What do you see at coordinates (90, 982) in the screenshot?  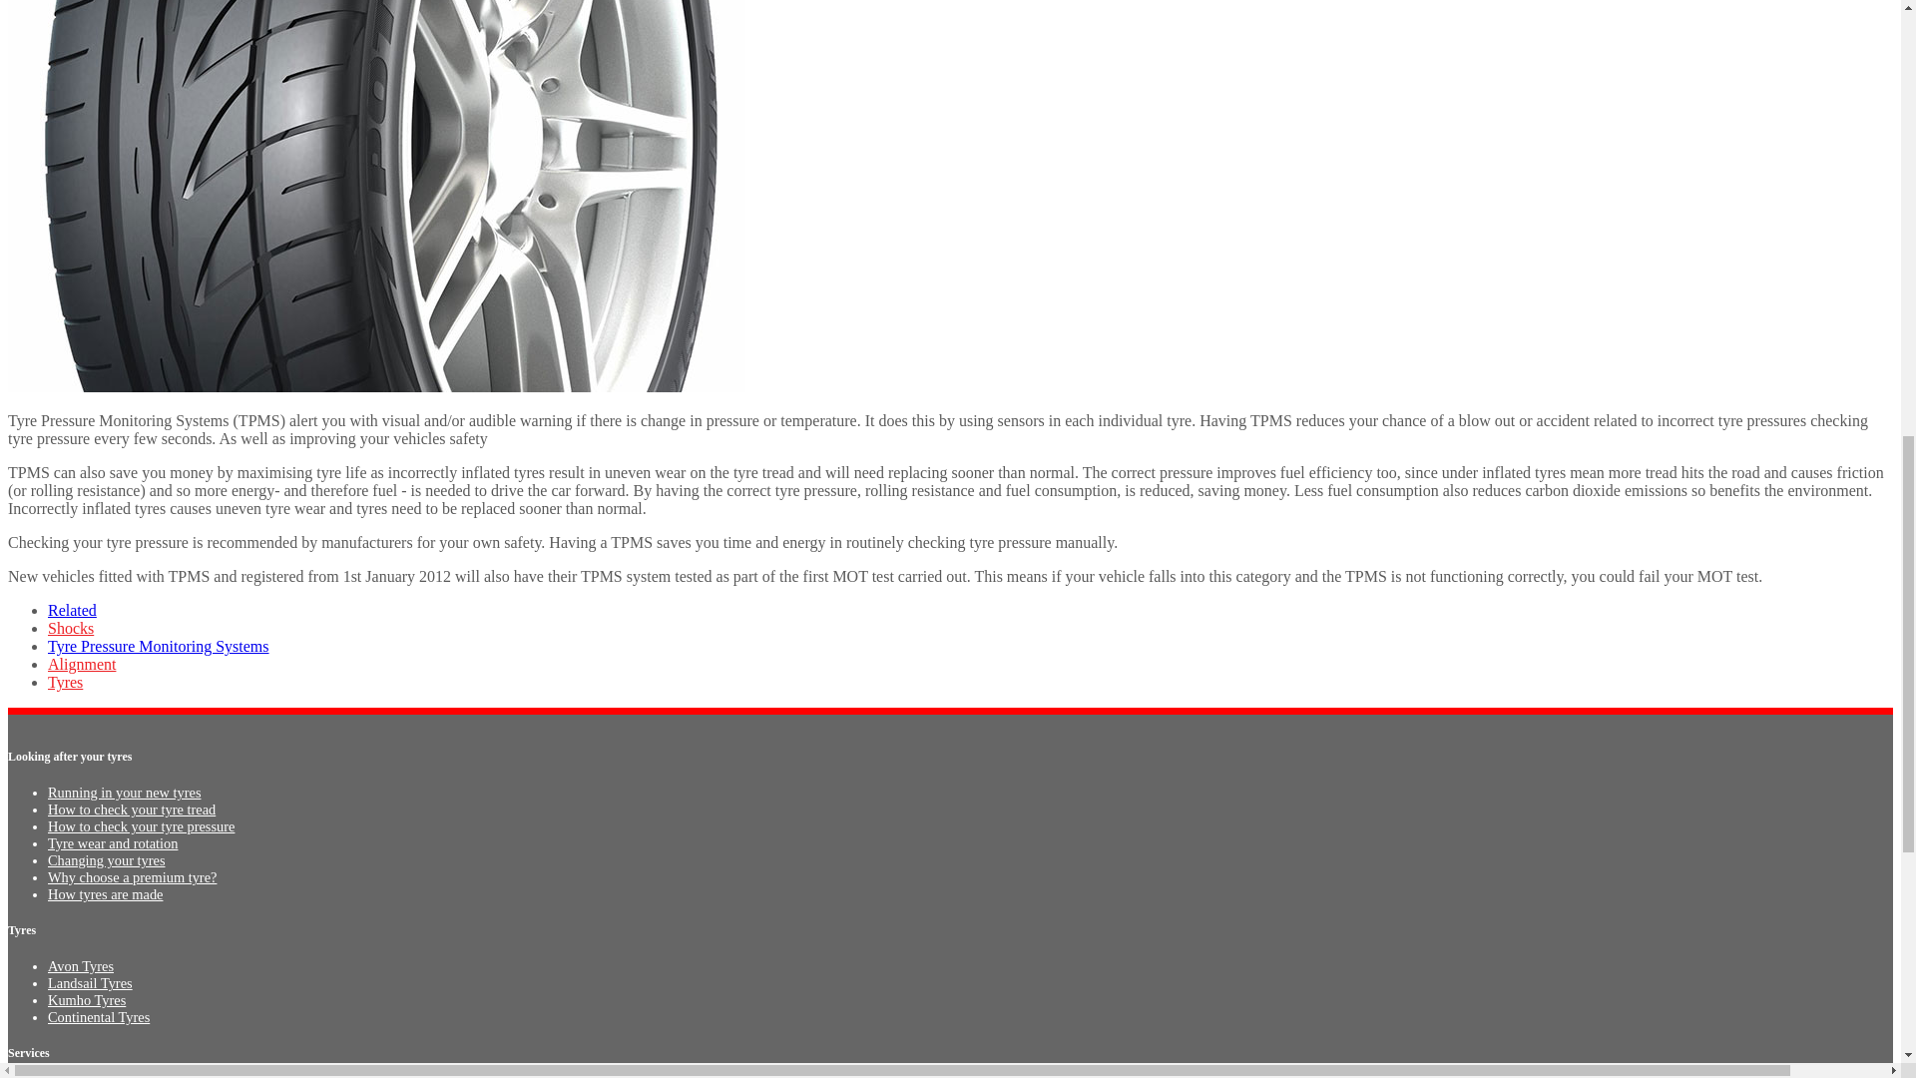 I see `Landsail Tyres Oldbury` at bounding box center [90, 982].